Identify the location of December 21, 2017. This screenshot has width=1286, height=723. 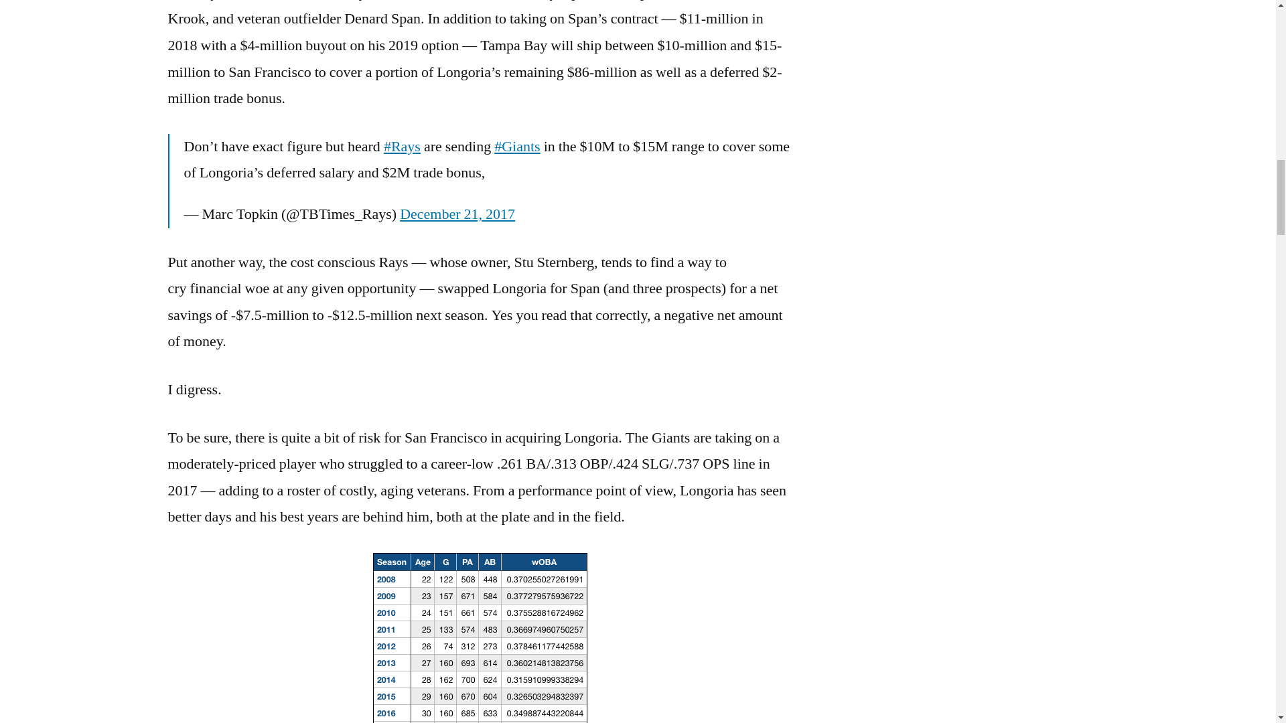
(457, 214).